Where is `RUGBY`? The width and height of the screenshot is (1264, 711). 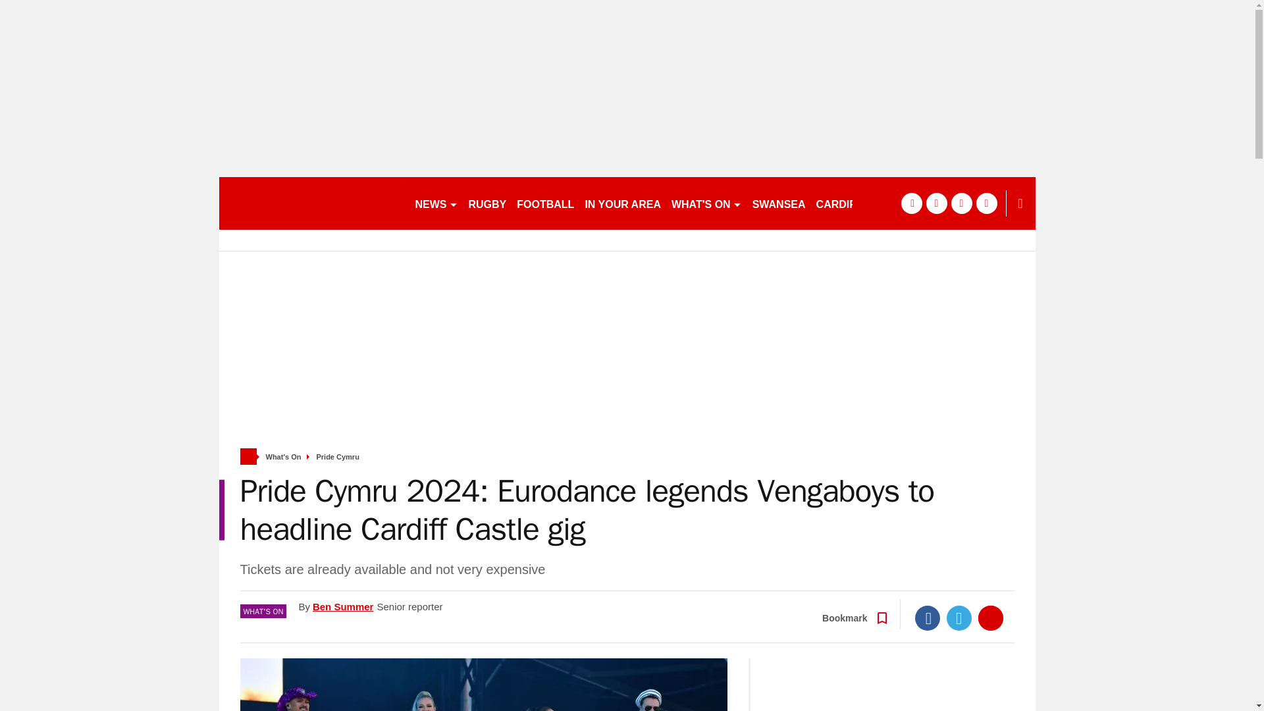 RUGBY is located at coordinates (487, 203).